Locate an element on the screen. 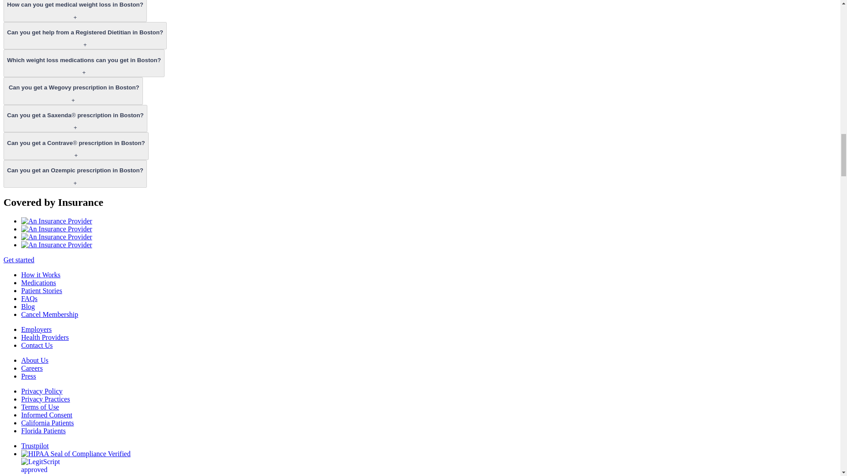  How it Works is located at coordinates (41, 274).